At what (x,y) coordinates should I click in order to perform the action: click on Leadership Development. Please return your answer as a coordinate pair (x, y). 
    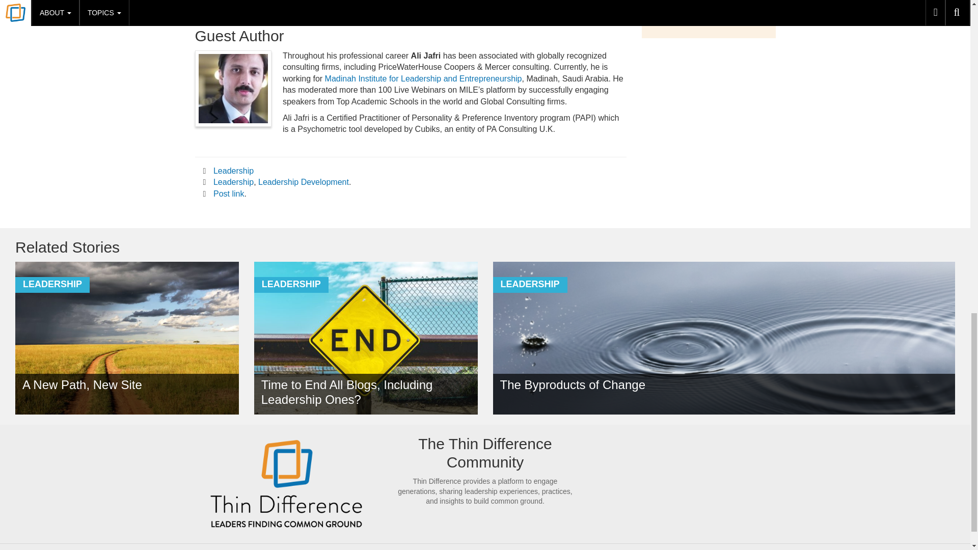
    Looking at the image, I should click on (304, 182).